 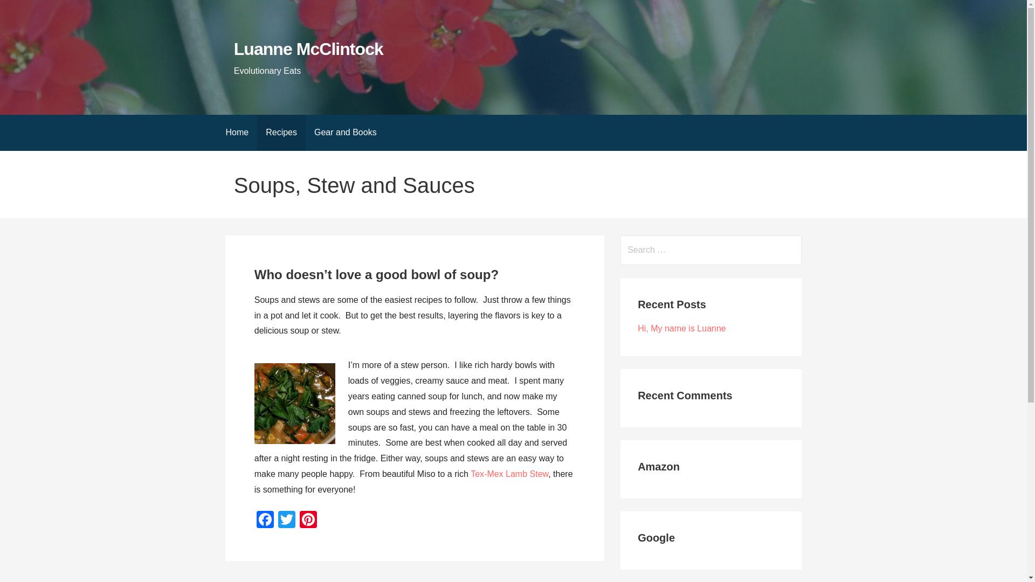 I want to click on Luanne McClintock, so click(x=308, y=49).